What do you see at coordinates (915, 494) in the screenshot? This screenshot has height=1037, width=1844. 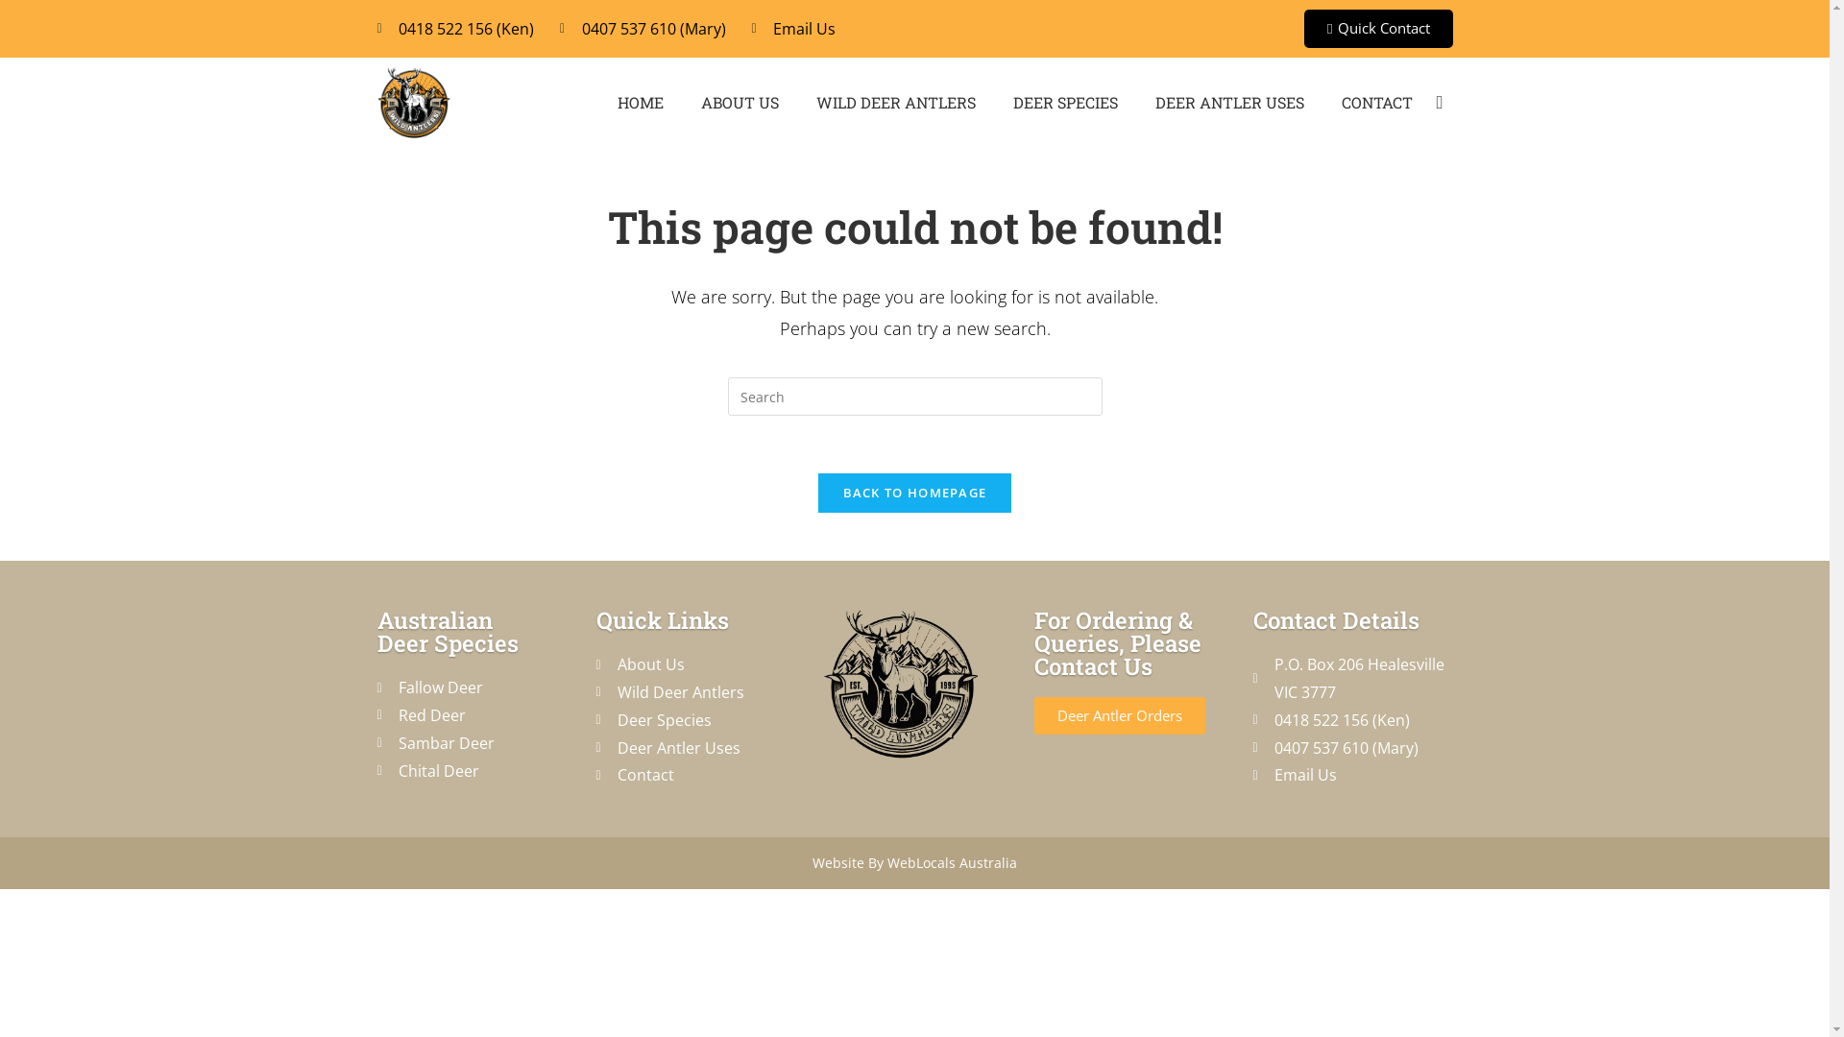 I see `BACK TO HOMEPAGE` at bounding box center [915, 494].